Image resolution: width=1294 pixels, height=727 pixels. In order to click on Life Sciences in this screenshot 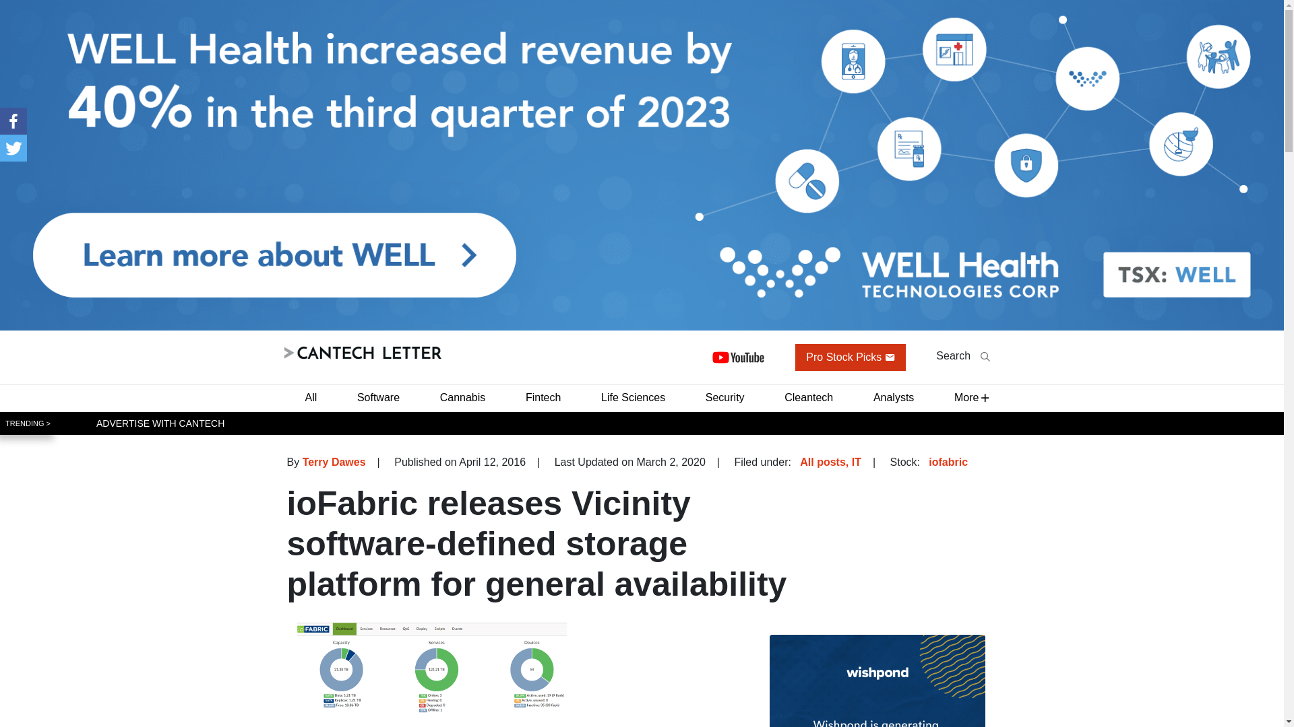, I will do `click(632, 397)`.